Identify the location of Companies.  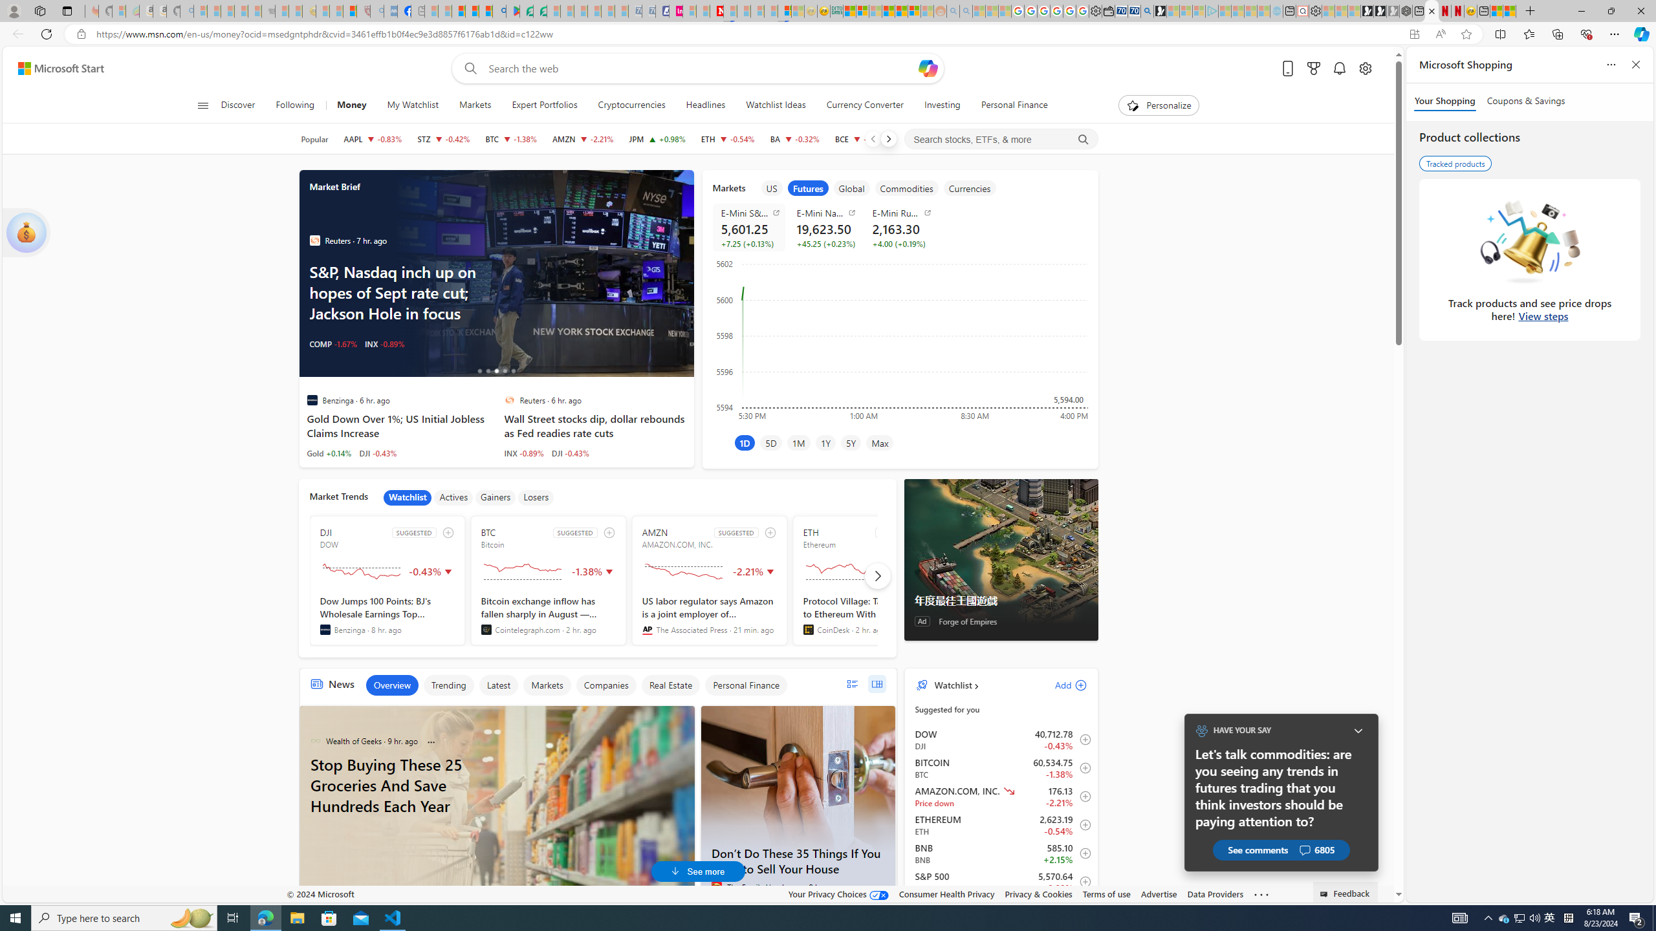
(605, 685).